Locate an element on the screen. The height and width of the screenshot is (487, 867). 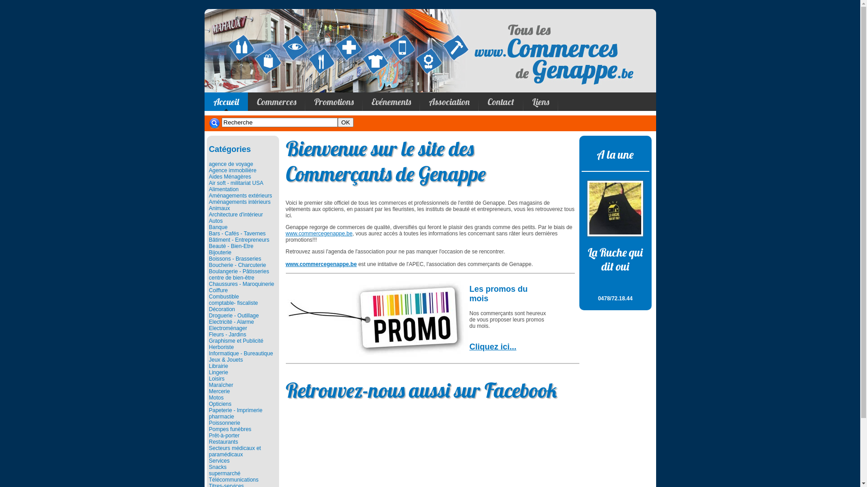
Air soft - militariat USA is located at coordinates (236, 183).